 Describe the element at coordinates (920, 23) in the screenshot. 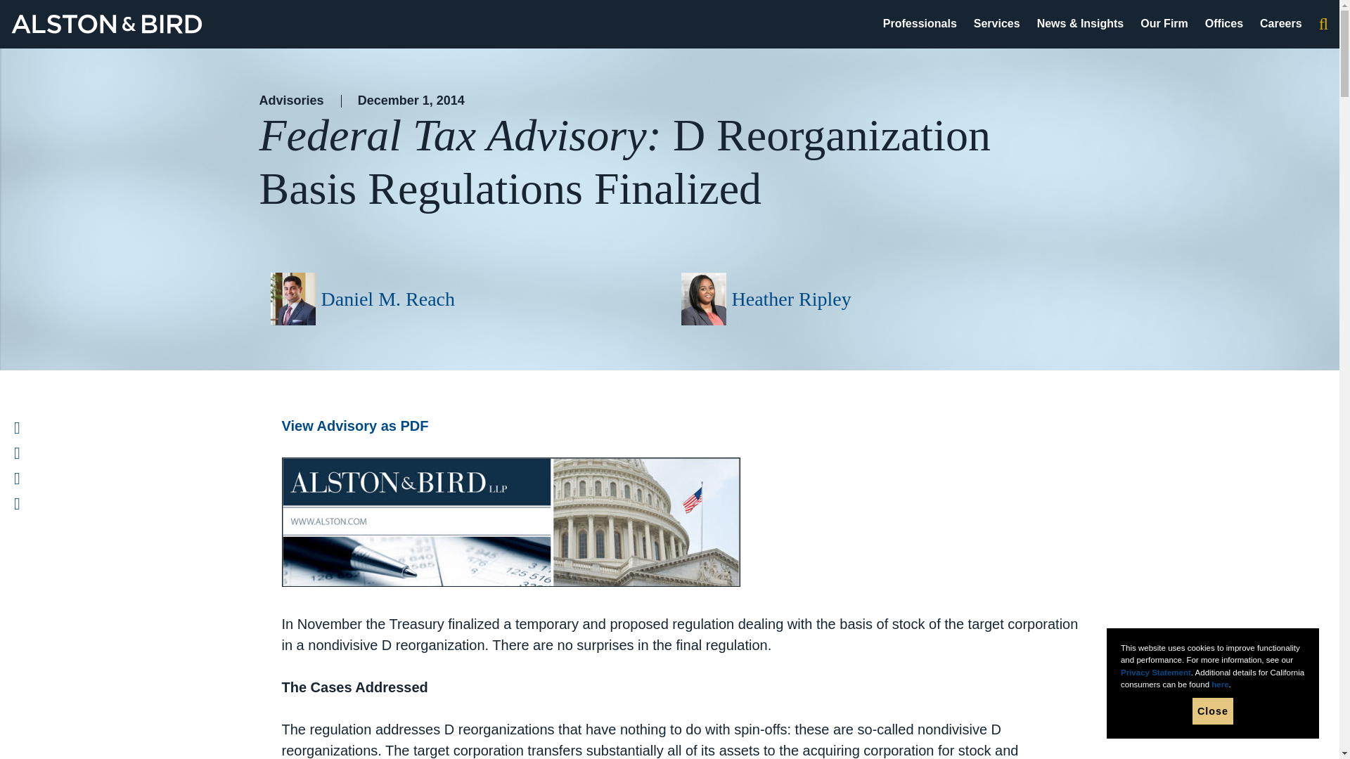

I see `Professionals` at that location.